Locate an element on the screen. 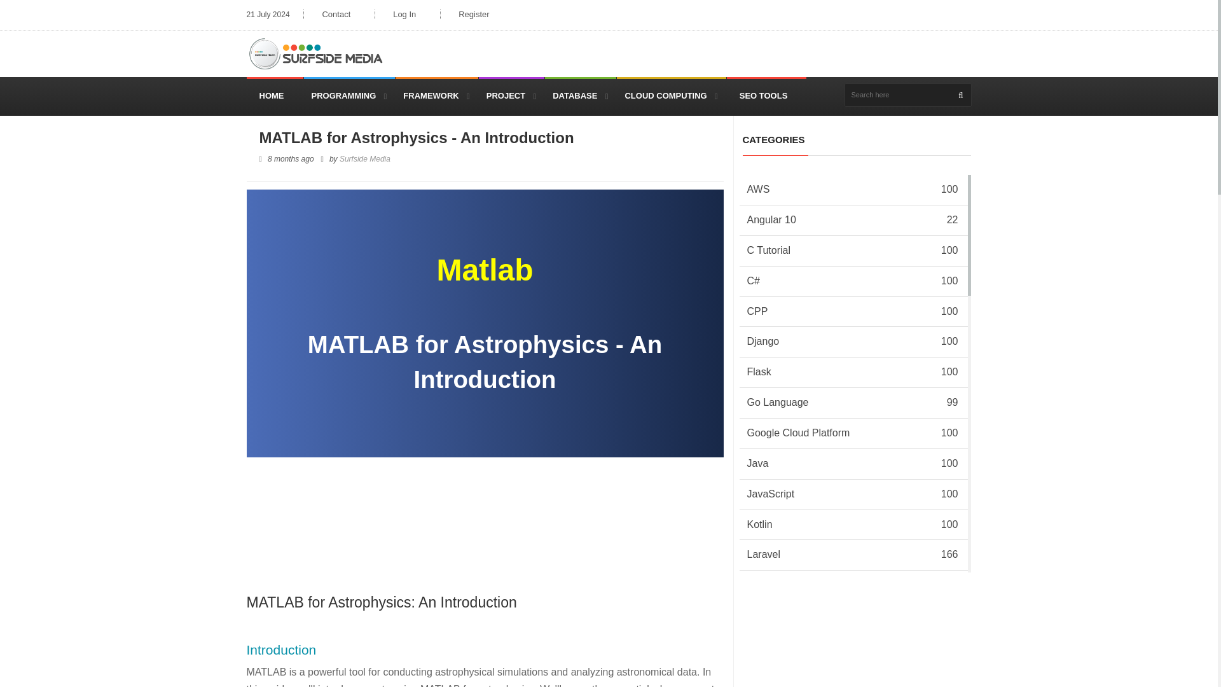  DATABASE is located at coordinates (580, 95).